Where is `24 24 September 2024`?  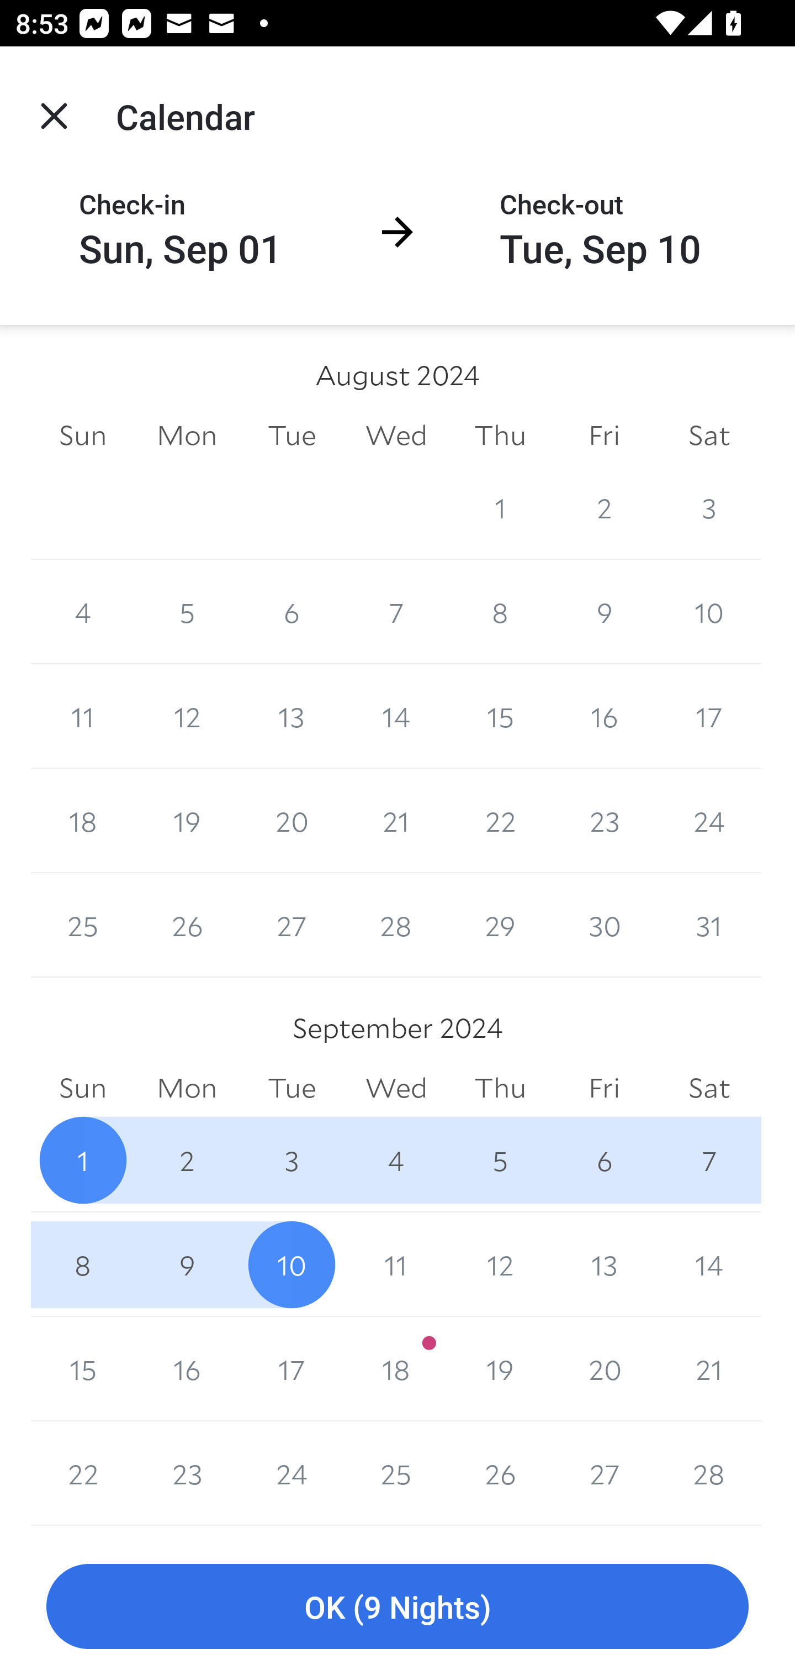 24 24 September 2024 is located at coordinates (291, 1473).